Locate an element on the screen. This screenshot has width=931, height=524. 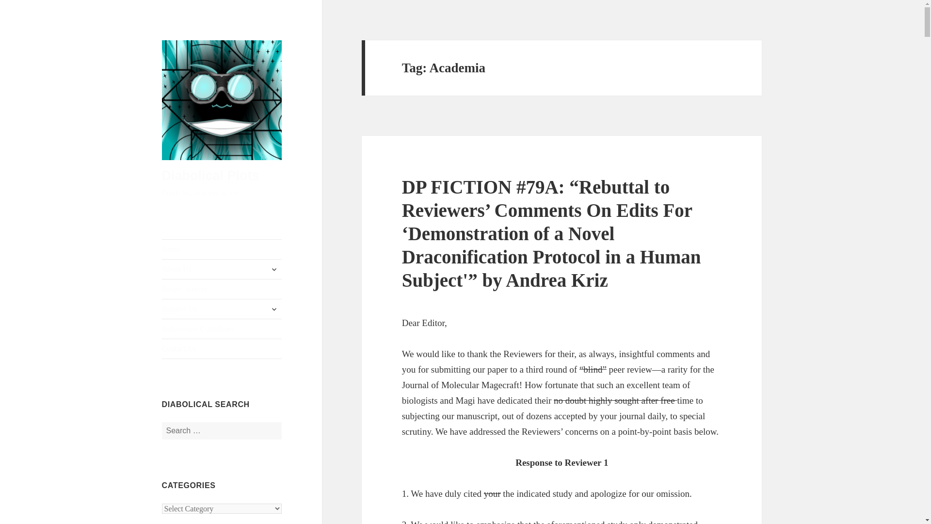
Contact Us is located at coordinates (222, 348).